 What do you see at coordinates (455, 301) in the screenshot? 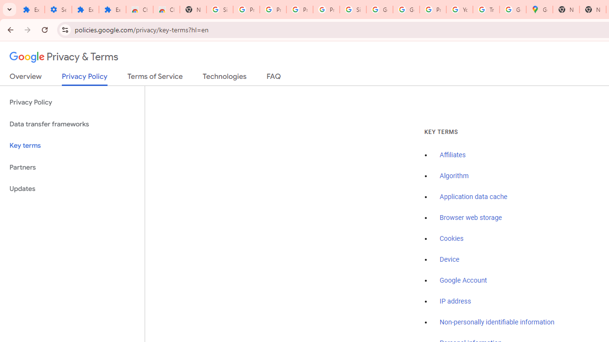
I see `IP address` at bounding box center [455, 301].